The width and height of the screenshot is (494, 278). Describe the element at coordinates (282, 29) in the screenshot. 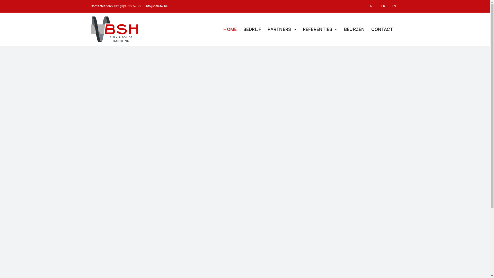

I see `PARTNERS` at that location.